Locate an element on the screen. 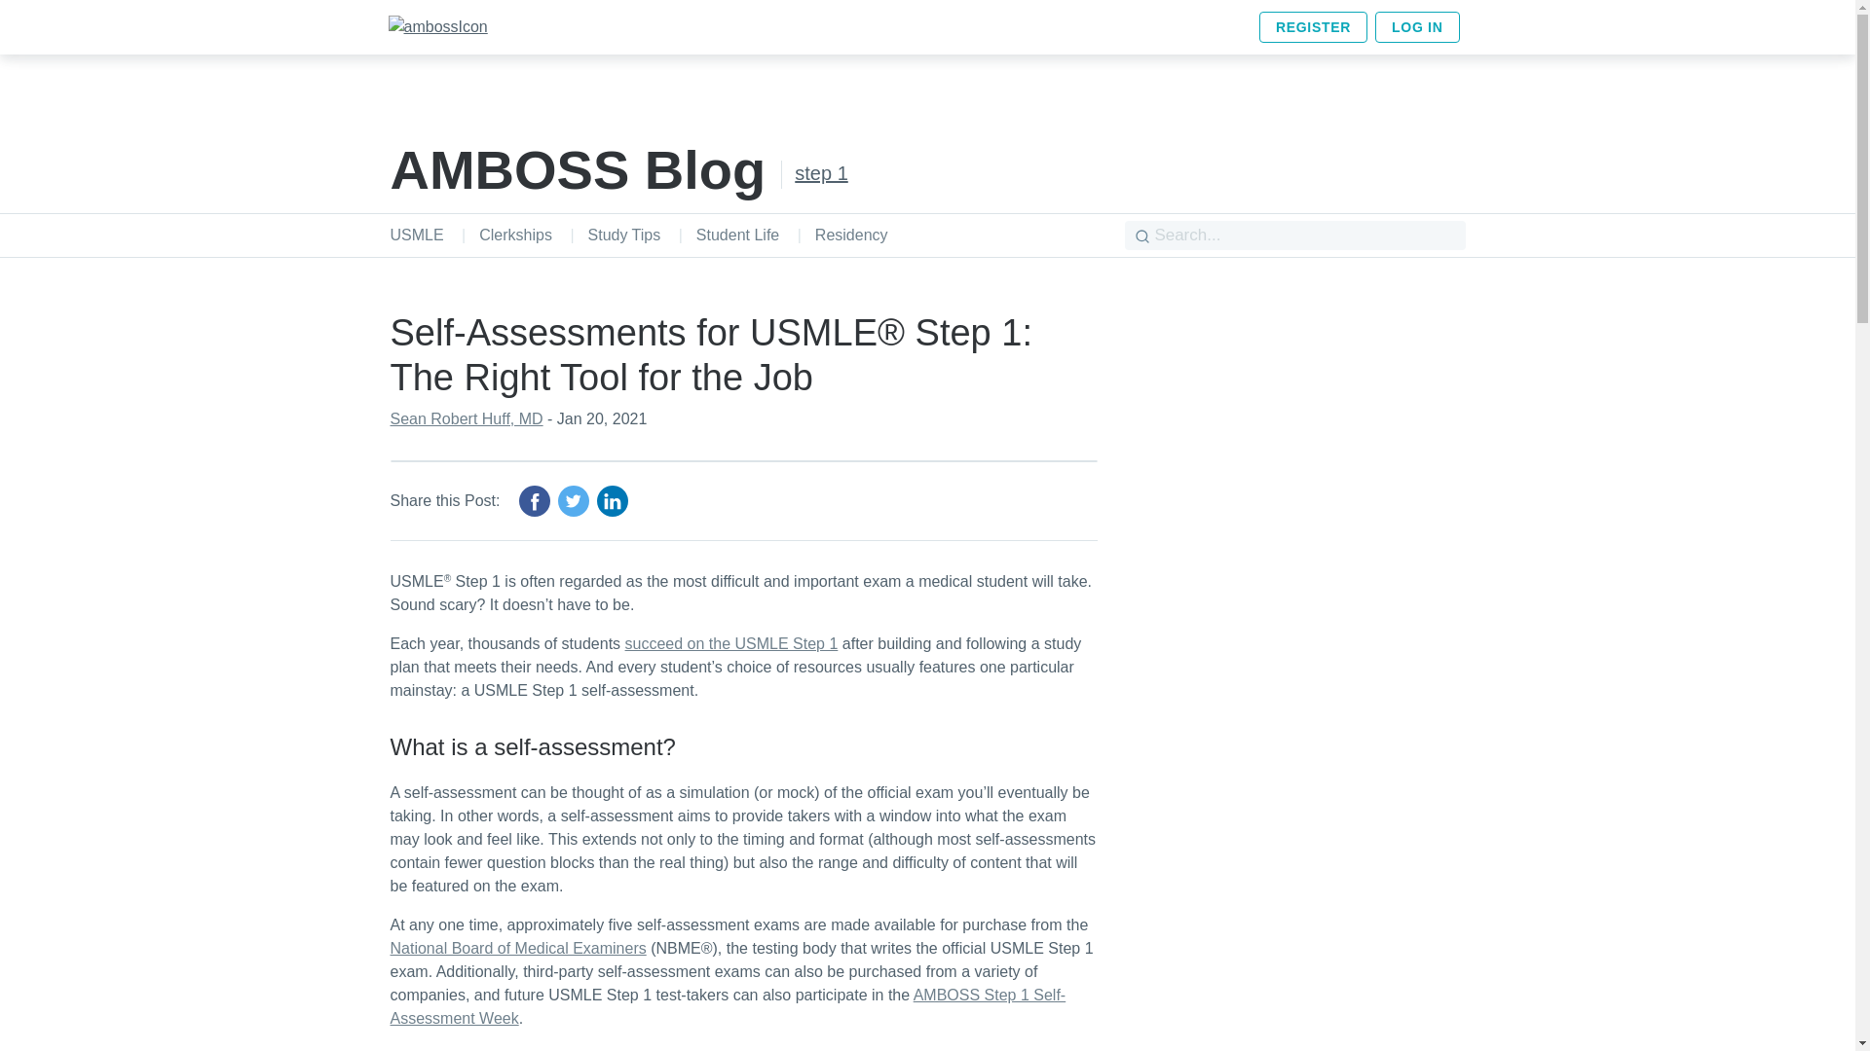 This screenshot has height=1051, width=1870. succeed on the USMLE Step 1 is located at coordinates (730, 643).